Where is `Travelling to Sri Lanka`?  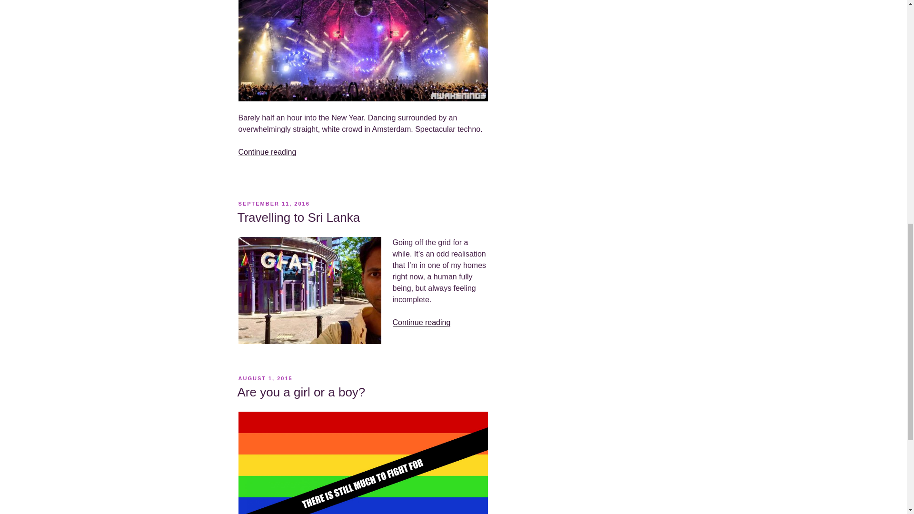 Travelling to Sri Lanka is located at coordinates (298, 217).